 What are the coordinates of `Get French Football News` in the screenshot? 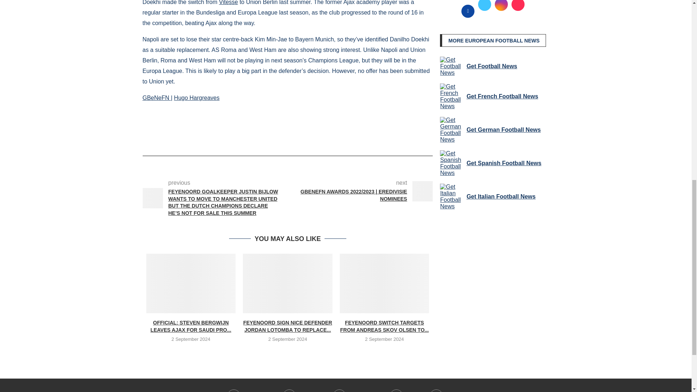 It's located at (452, 97).